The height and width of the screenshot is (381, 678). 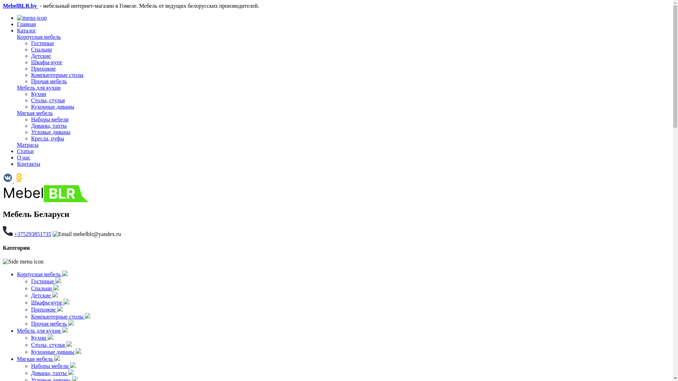 What do you see at coordinates (20, 6) in the screenshot?
I see `MebelBLR.by` at bounding box center [20, 6].